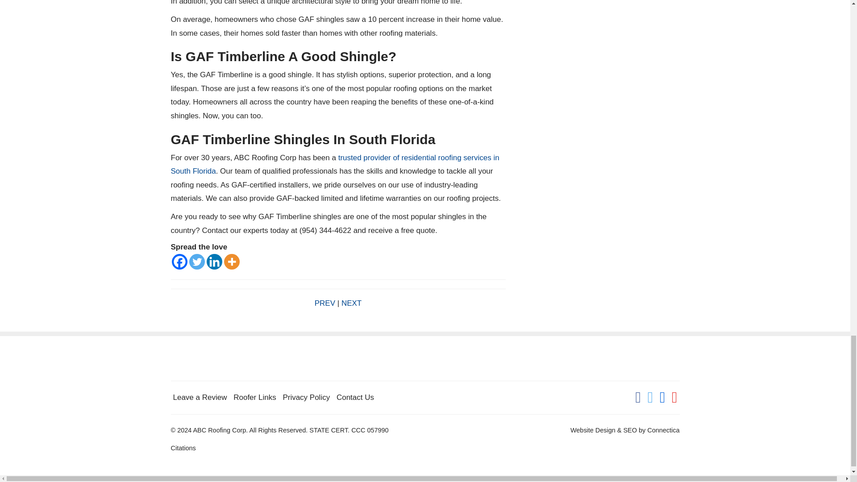 This screenshot has width=857, height=482. I want to click on Facebook, so click(179, 262).